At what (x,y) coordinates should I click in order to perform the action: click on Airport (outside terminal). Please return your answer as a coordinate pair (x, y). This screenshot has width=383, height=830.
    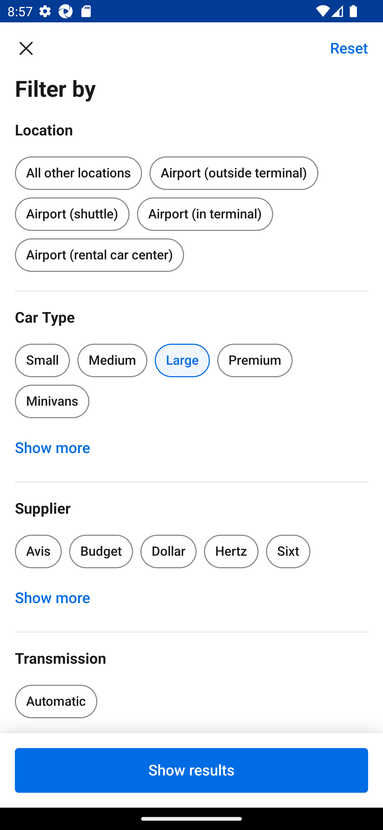
    Looking at the image, I should click on (234, 173).